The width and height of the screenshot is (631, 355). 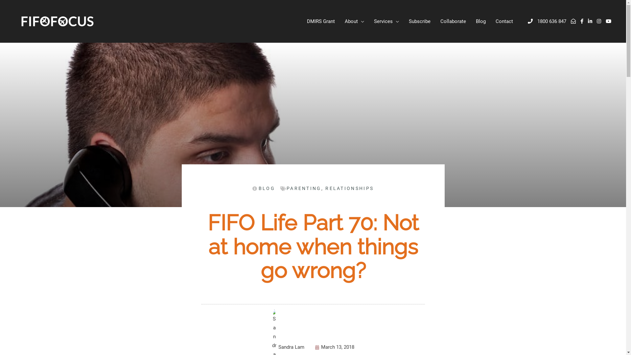 What do you see at coordinates (321, 22) in the screenshot?
I see `DMIRS Grant` at bounding box center [321, 22].